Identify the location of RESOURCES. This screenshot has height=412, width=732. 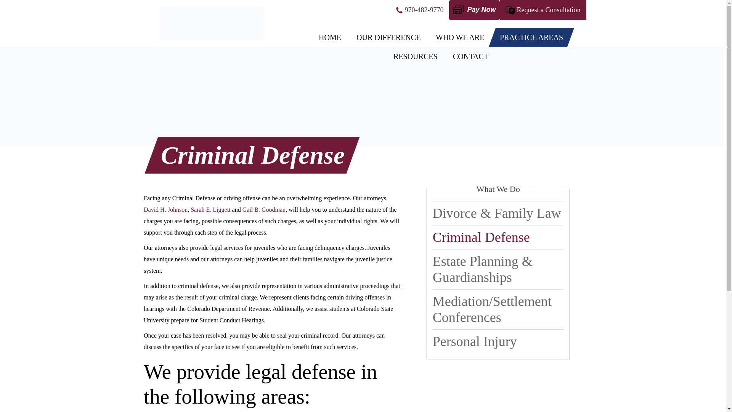
(415, 56).